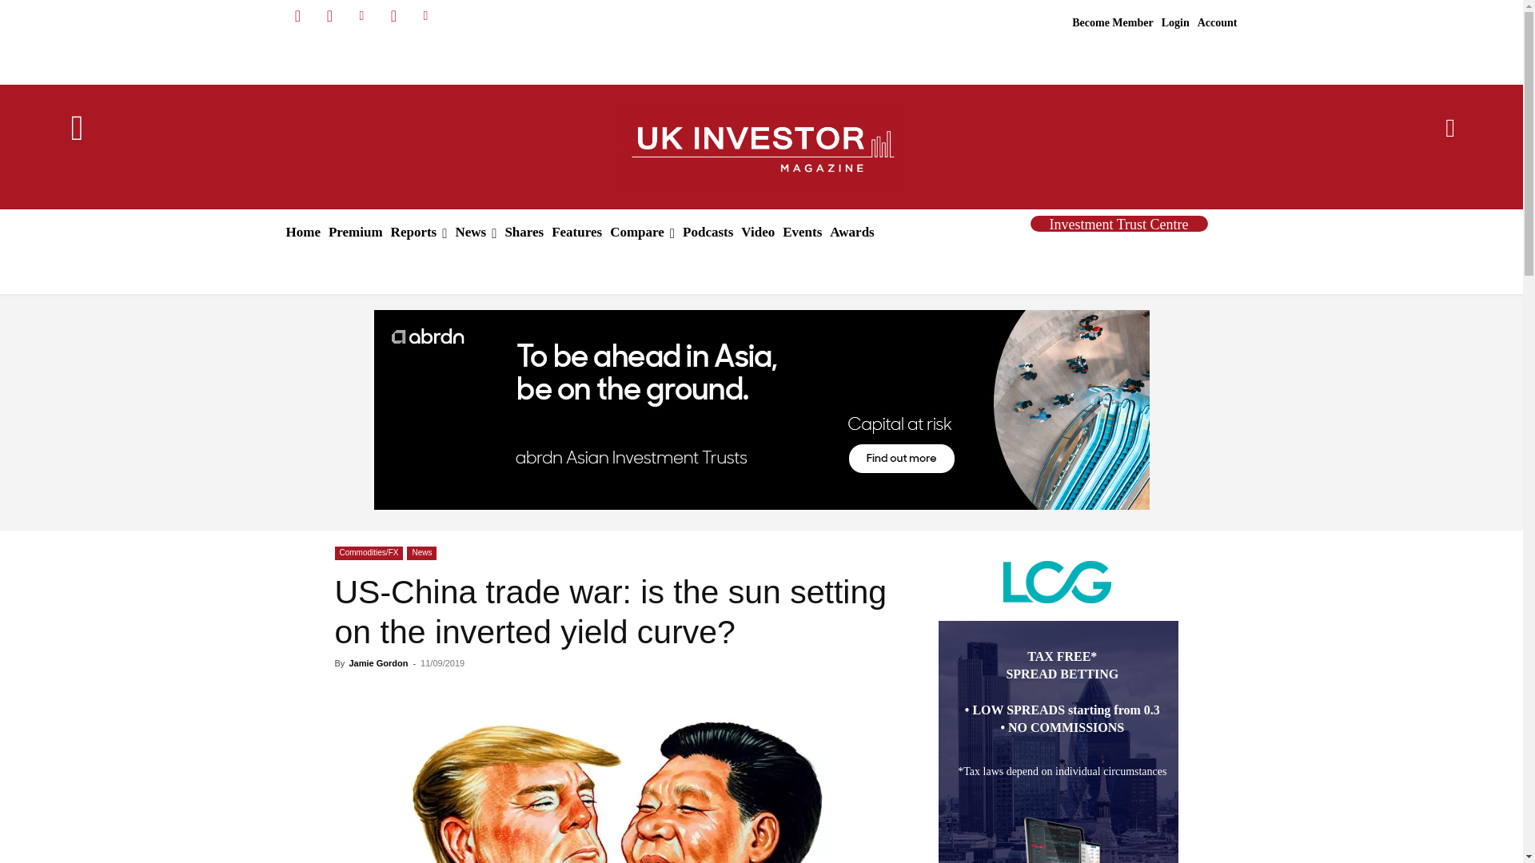  Describe the element at coordinates (361, 16) in the screenshot. I see `Linkedin` at that location.